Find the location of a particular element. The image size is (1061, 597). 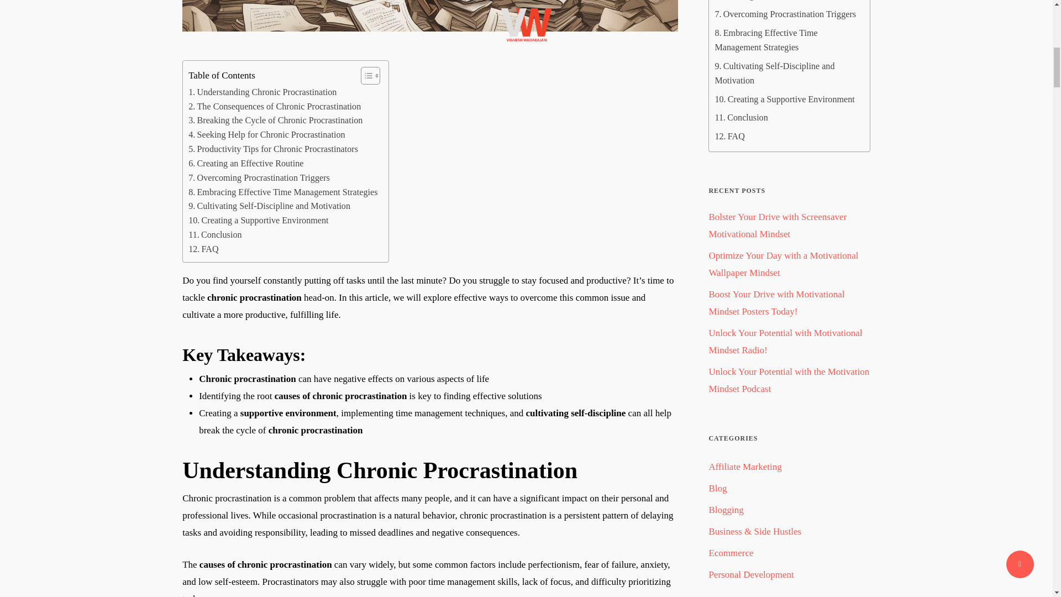

Seeking Help for Chronic Procrastination is located at coordinates (266, 135).